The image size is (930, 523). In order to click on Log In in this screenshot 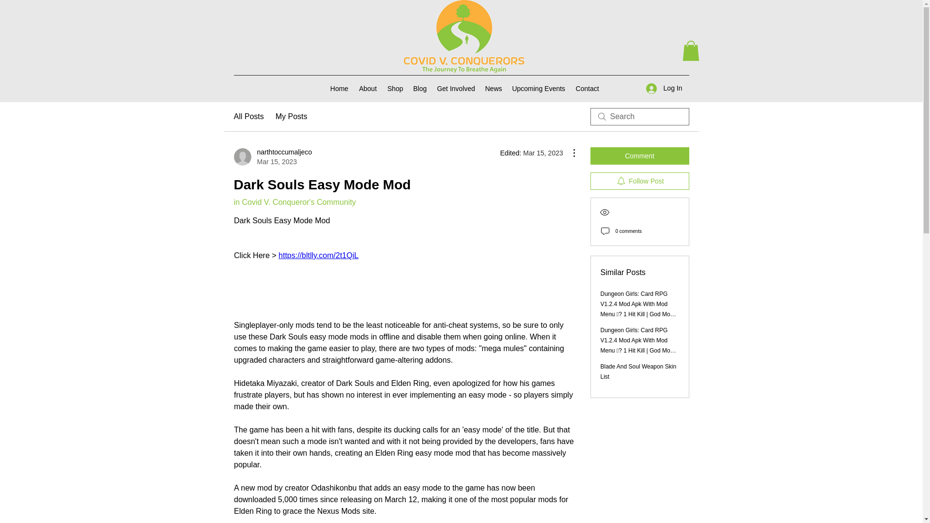, I will do `click(272, 157)`.